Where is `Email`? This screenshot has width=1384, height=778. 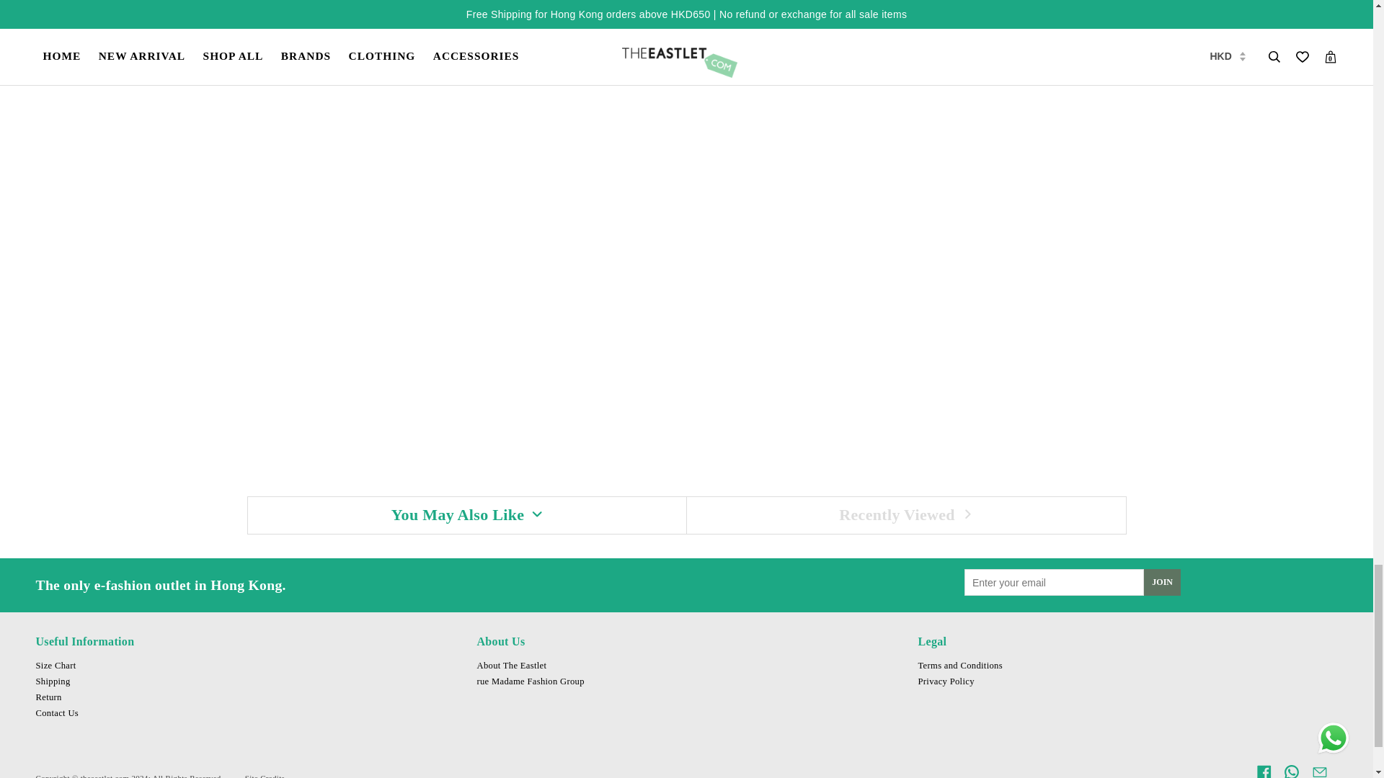 Email is located at coordinates (1319, 771).